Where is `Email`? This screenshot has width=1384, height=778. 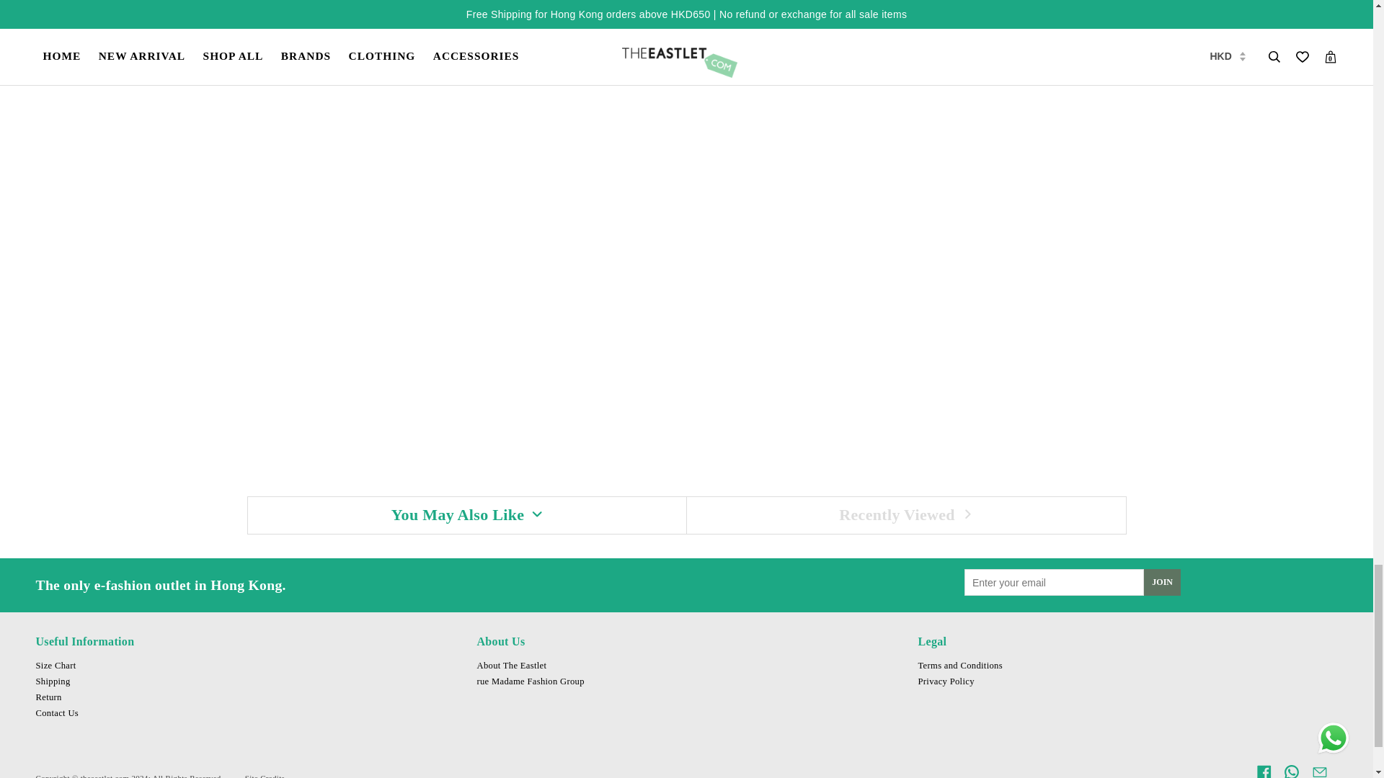 Email is located at coordinates (1319, 771).